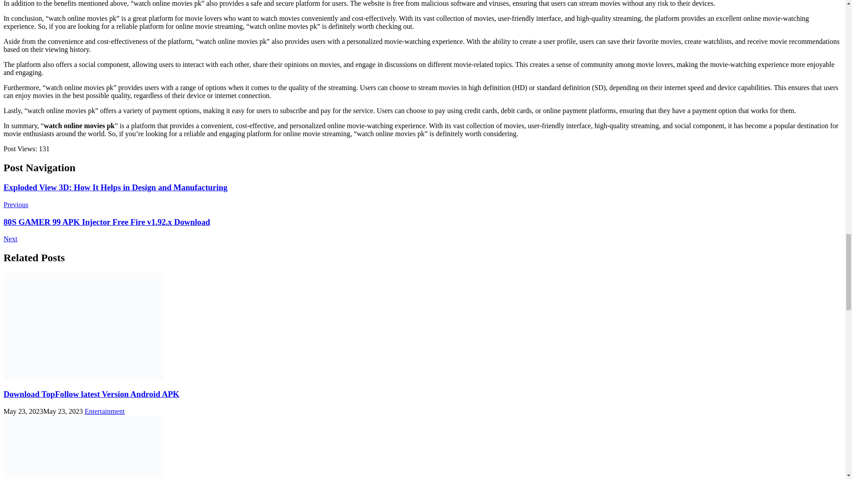 The width and height of the screenshot is (852, 479). Describe the element at coordinates (83, 447) in the screenshot. I see `Celebrating the Iconic Actors and Actresses of Our Time 3` at that location.